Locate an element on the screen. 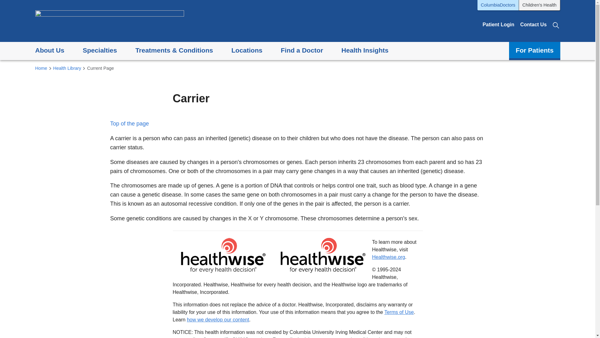  Terms of Use is located at coordinates (399, 312).